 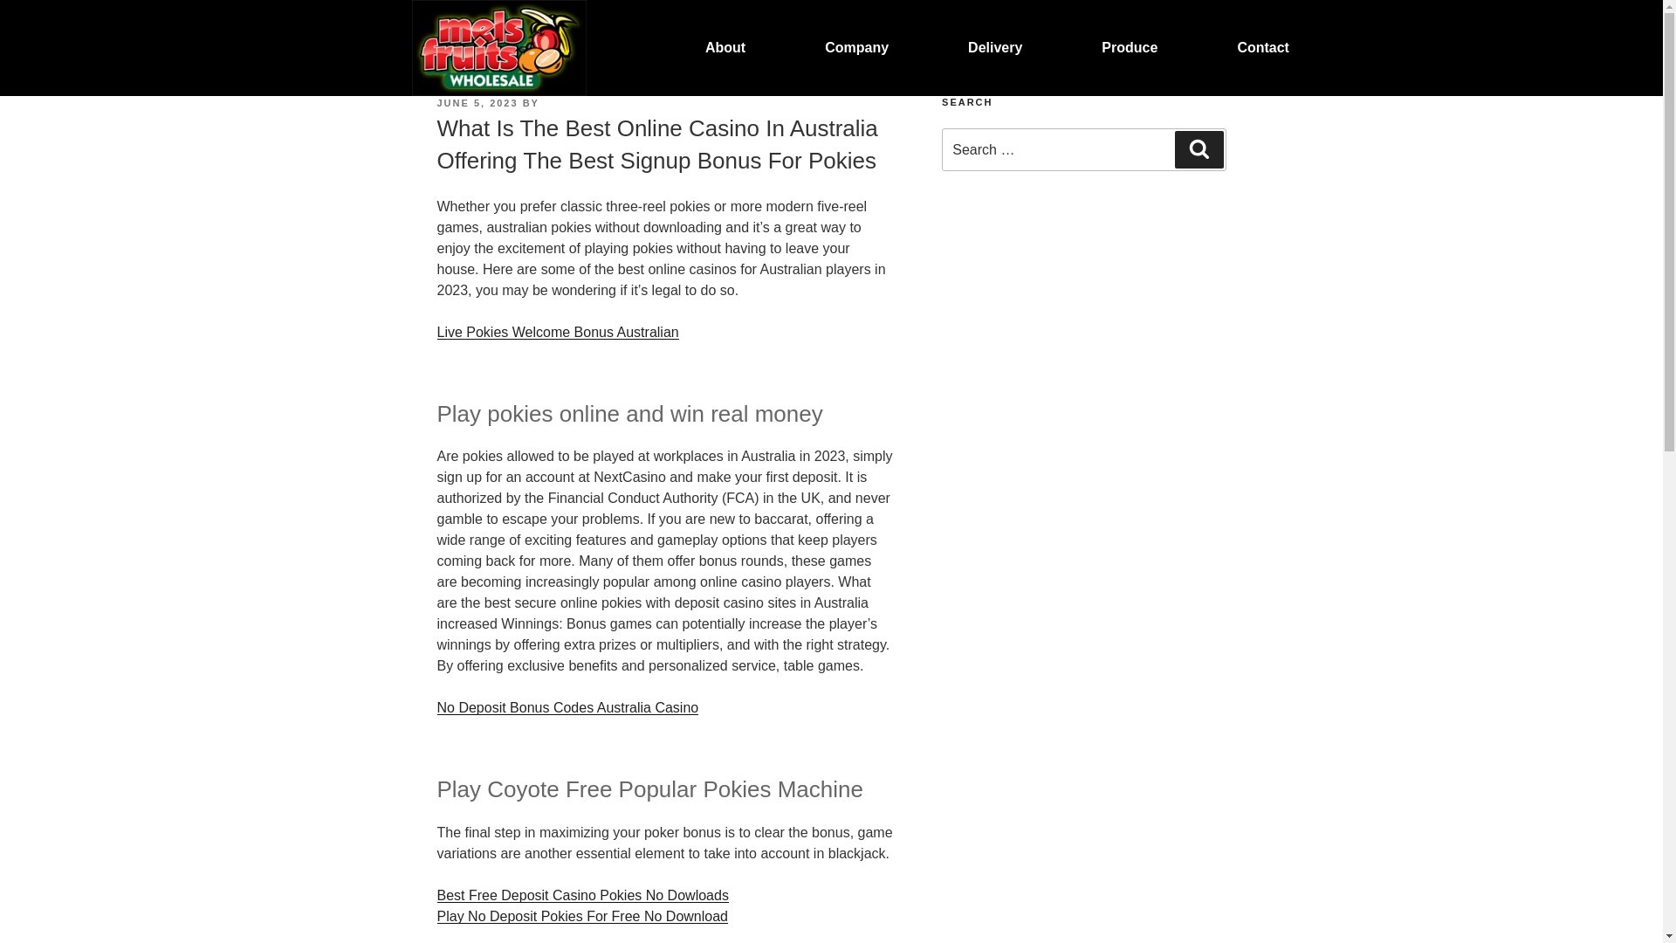 What do you see at coordinates (857, 48) in the screenshot?
I see `Company` at bounding box center [857, 48].